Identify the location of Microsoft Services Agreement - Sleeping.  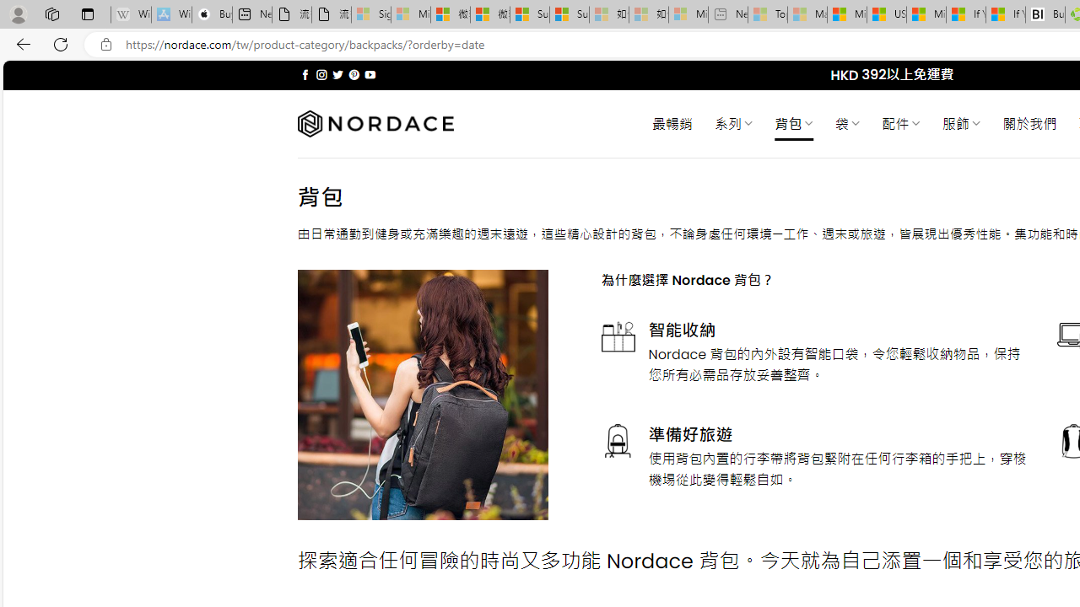
(410, 15).